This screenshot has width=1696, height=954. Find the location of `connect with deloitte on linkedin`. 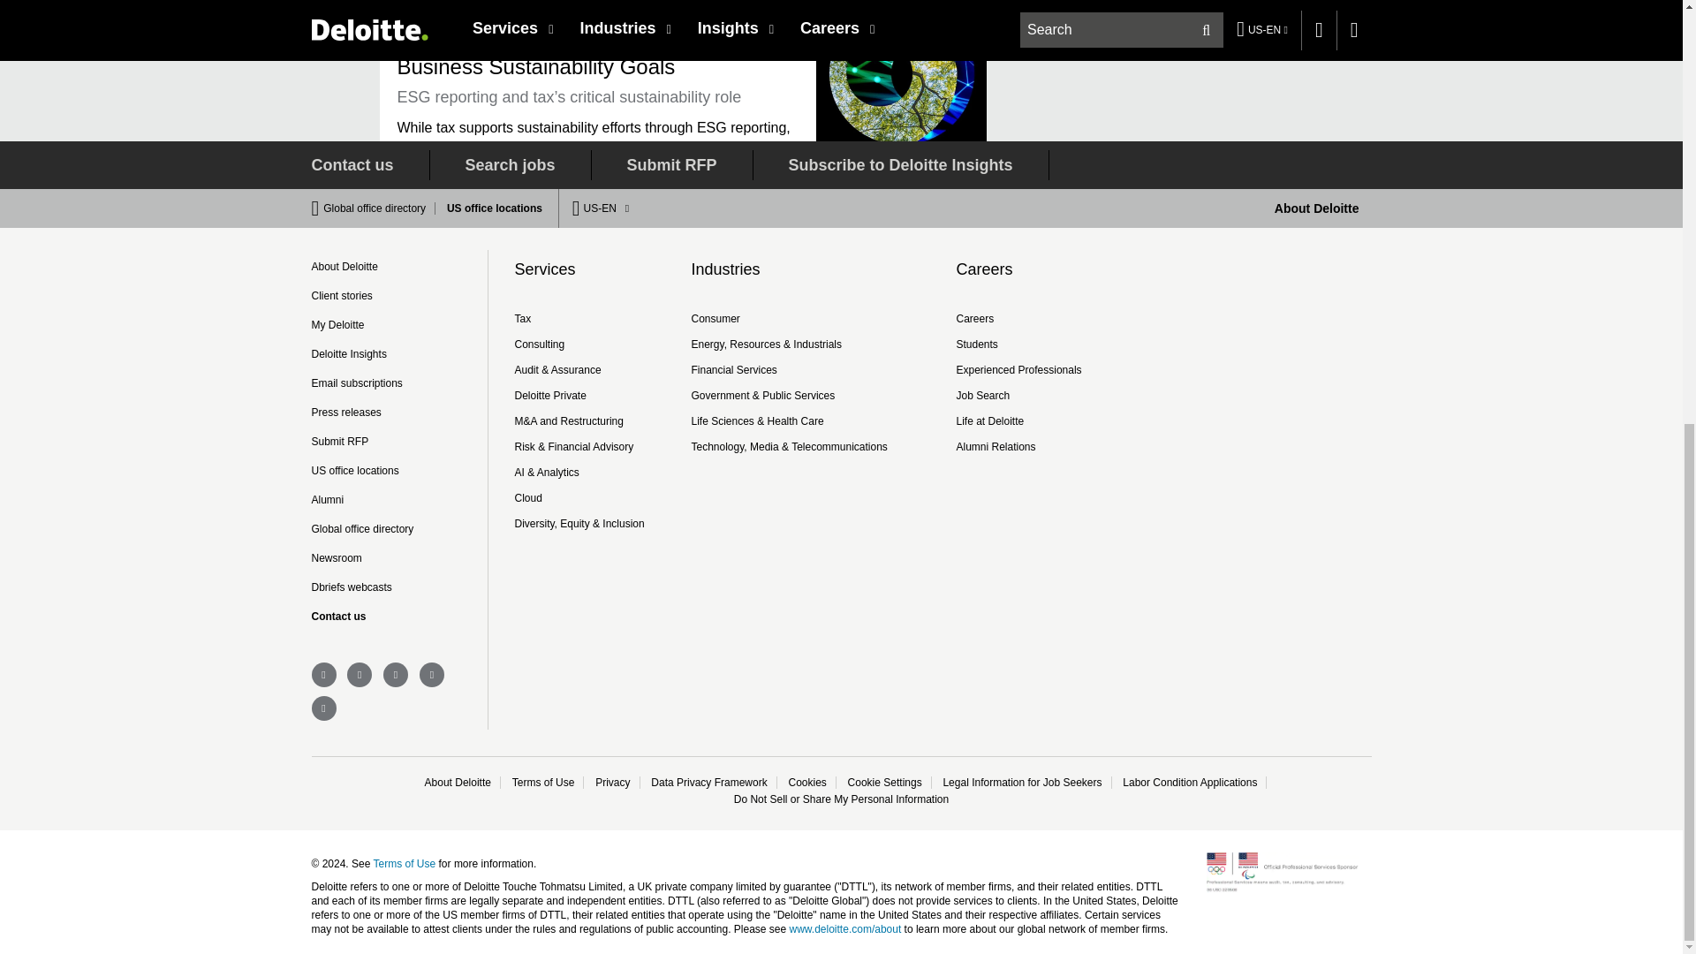

connect with deloitte on linkedin is located at coordinates (359, 674).